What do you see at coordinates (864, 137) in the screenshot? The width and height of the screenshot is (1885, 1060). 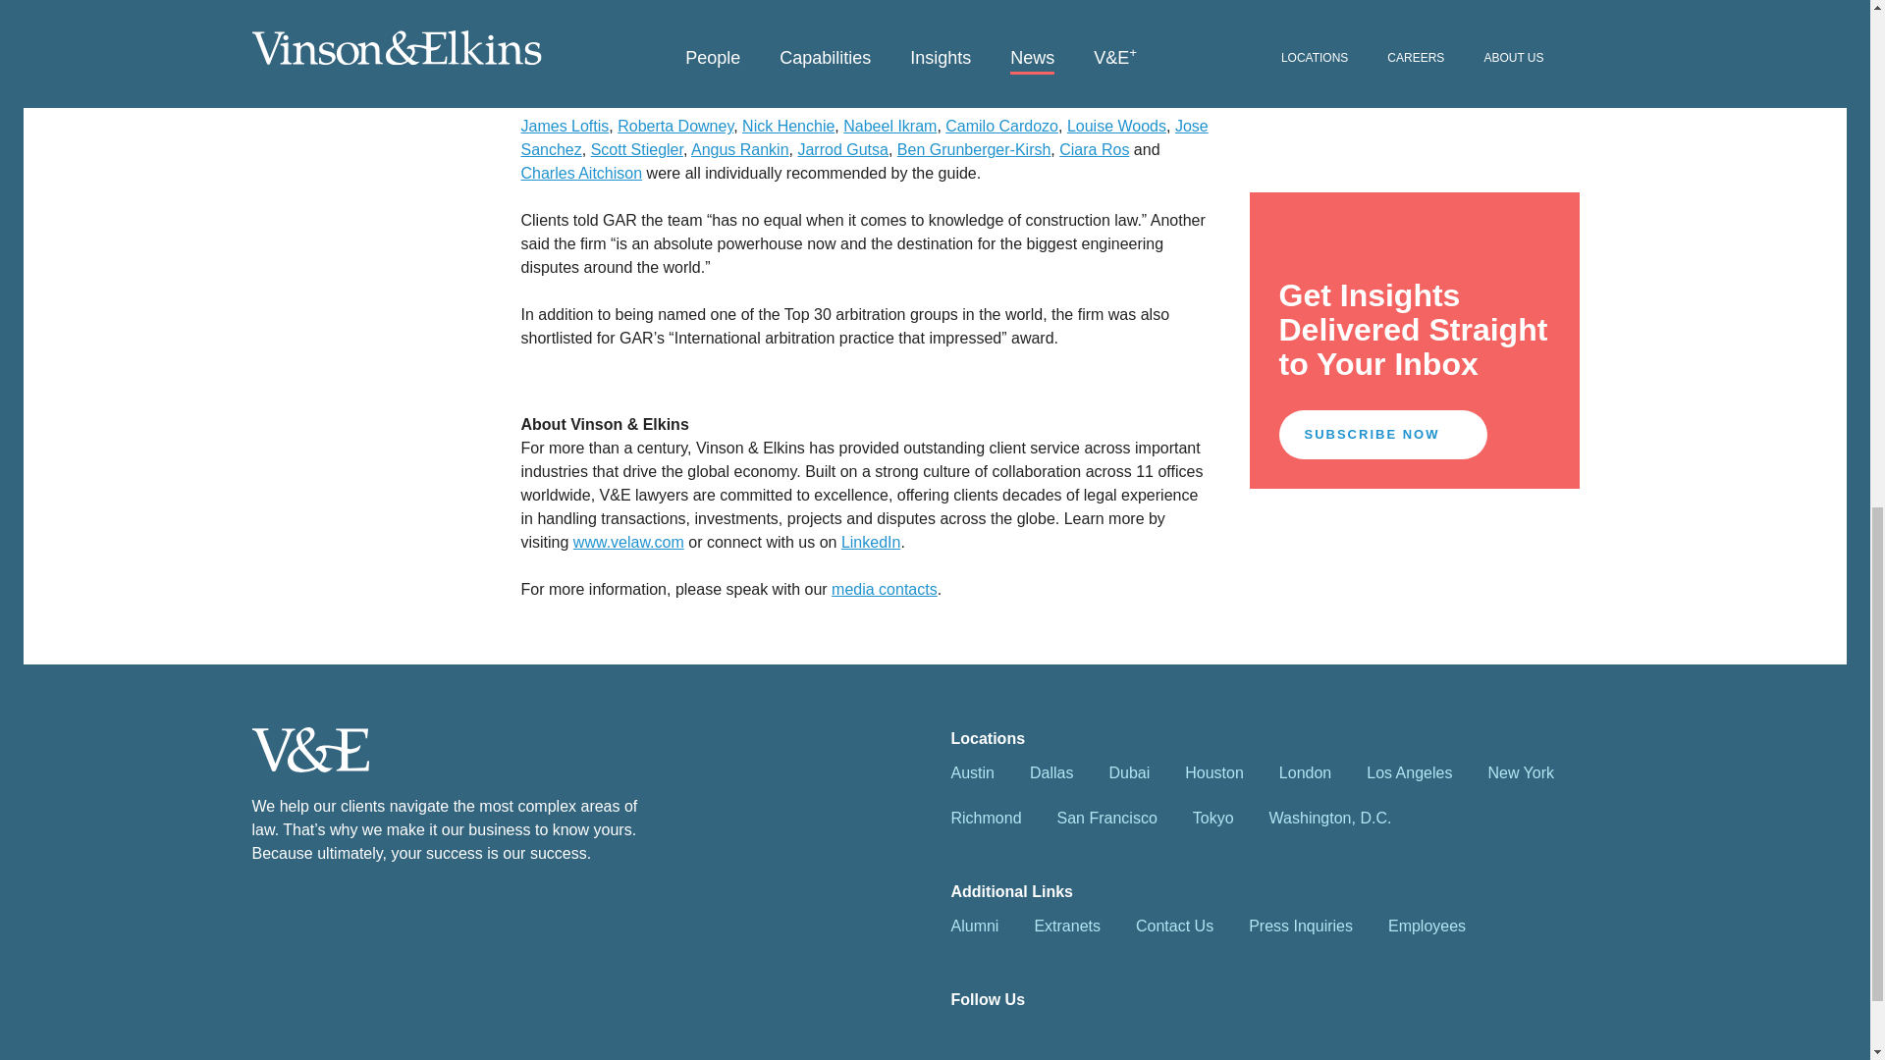 I see `Jose Sanchez` at bounding box center [864, 137].